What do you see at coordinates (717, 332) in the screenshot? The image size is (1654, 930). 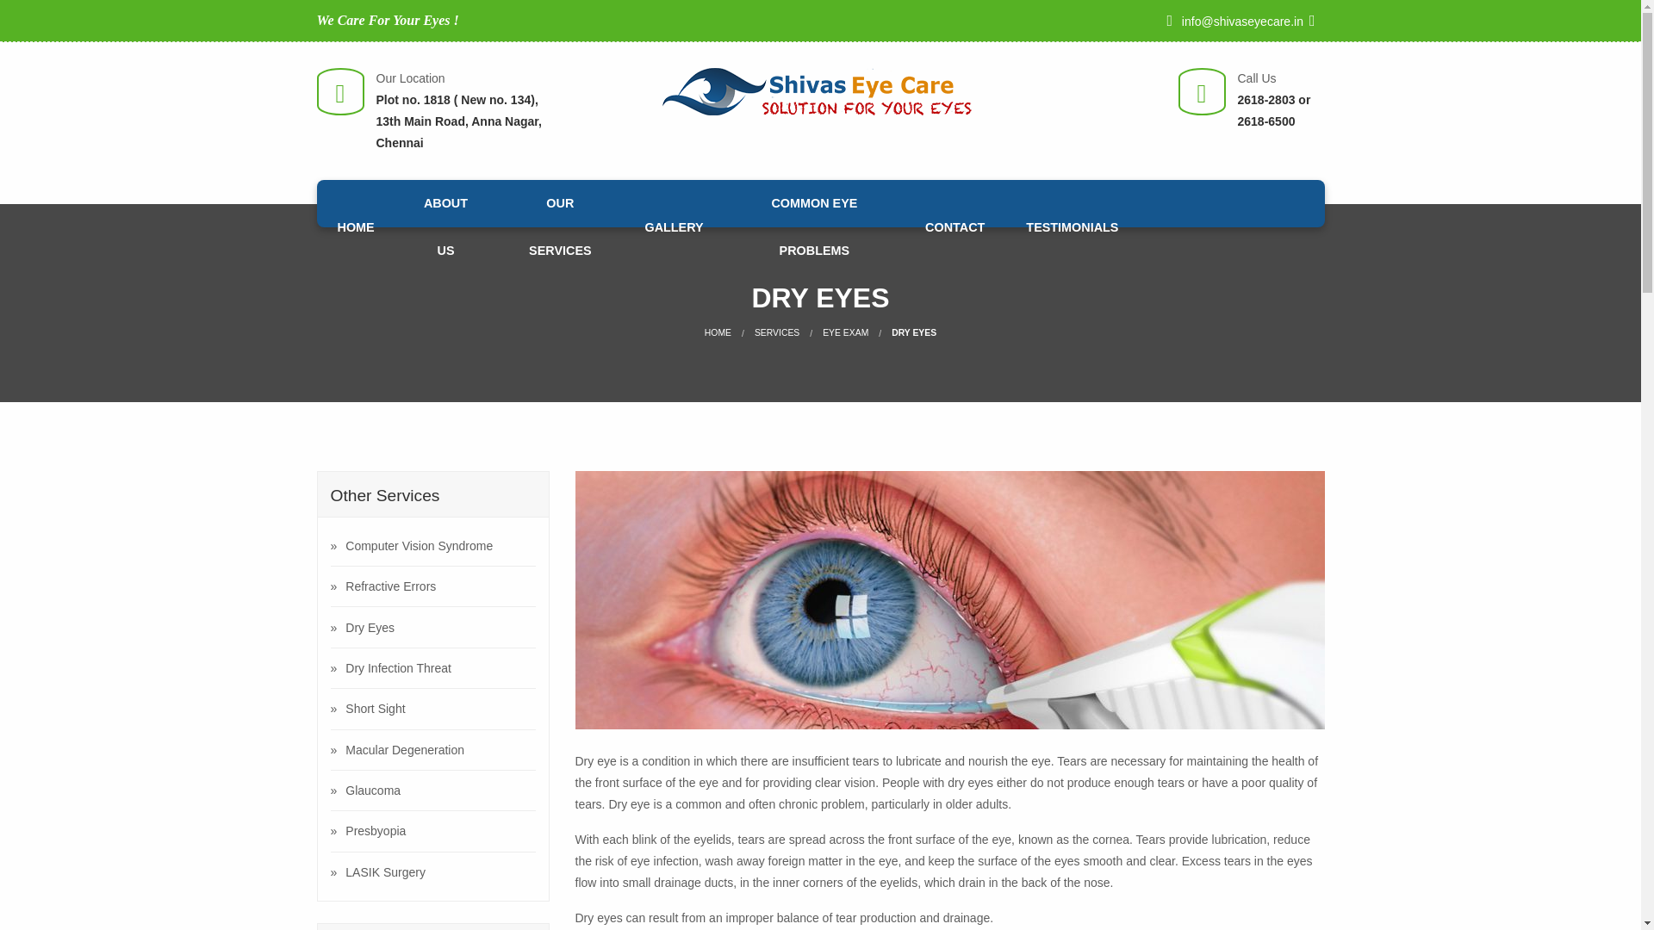 I see `HOME` at bounding box center [717, 332].